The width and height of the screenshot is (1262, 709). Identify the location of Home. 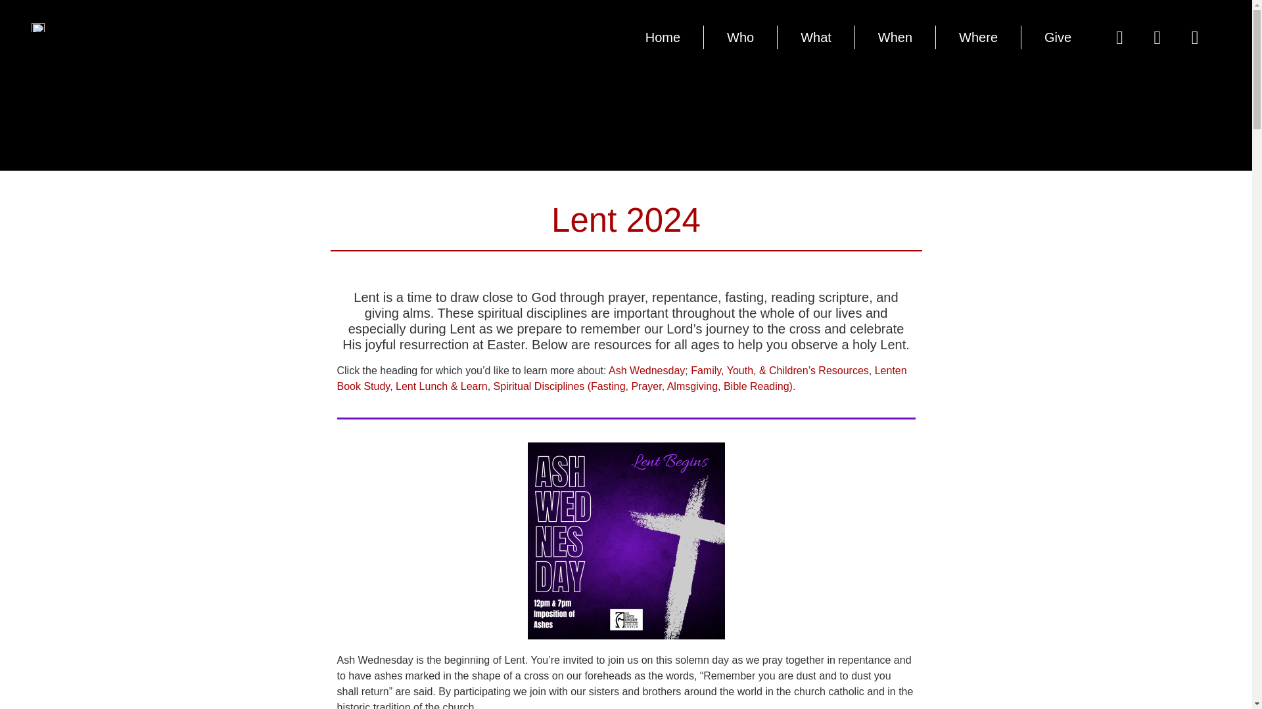
(663, 37).